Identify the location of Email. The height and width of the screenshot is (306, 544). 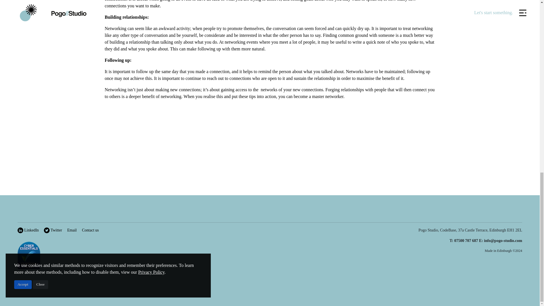
(72, 230).